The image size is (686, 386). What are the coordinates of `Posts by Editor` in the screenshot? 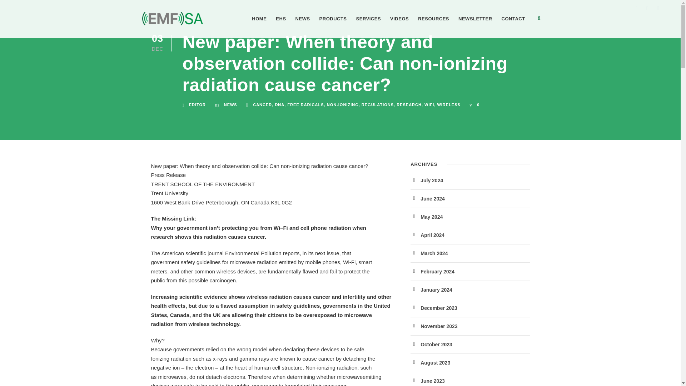 It's located at (197, 105).